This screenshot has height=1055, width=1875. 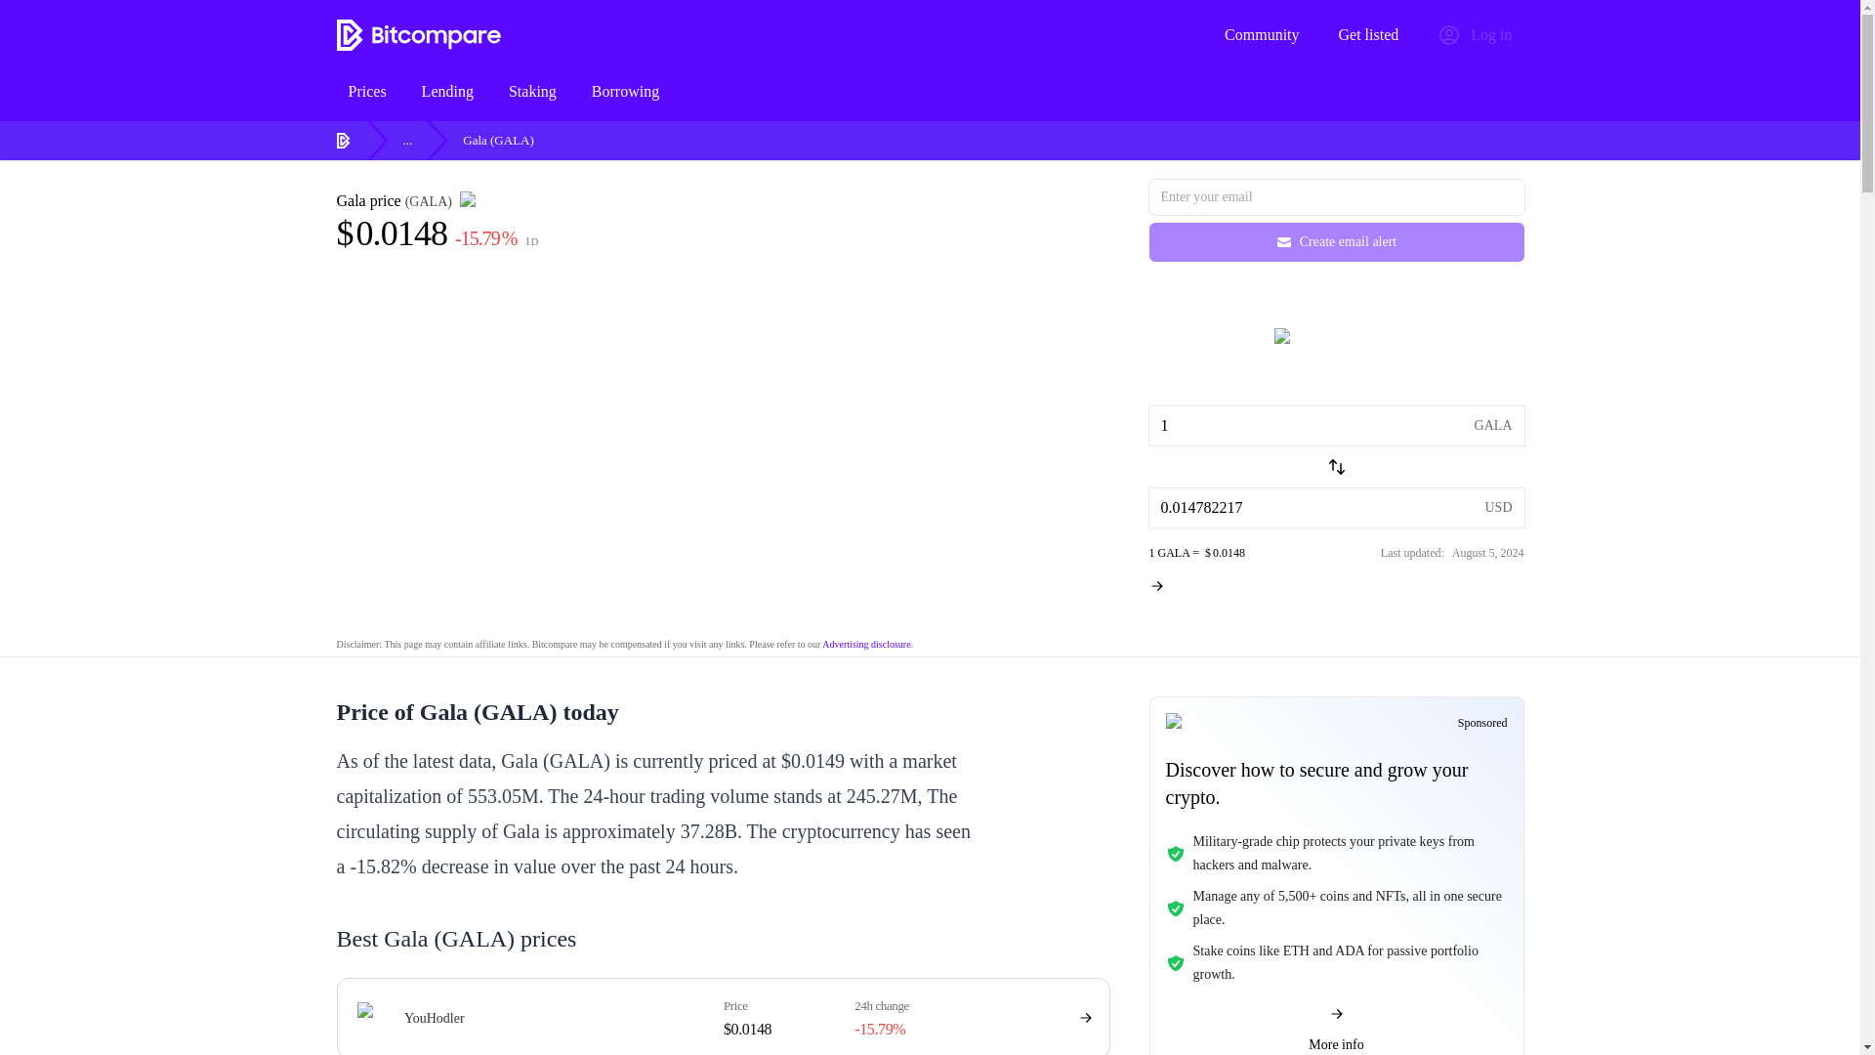 What do you see at coordinates (1335, 508) in the screenshot?
I see `Get listed` at bounding box center [1335, 508].